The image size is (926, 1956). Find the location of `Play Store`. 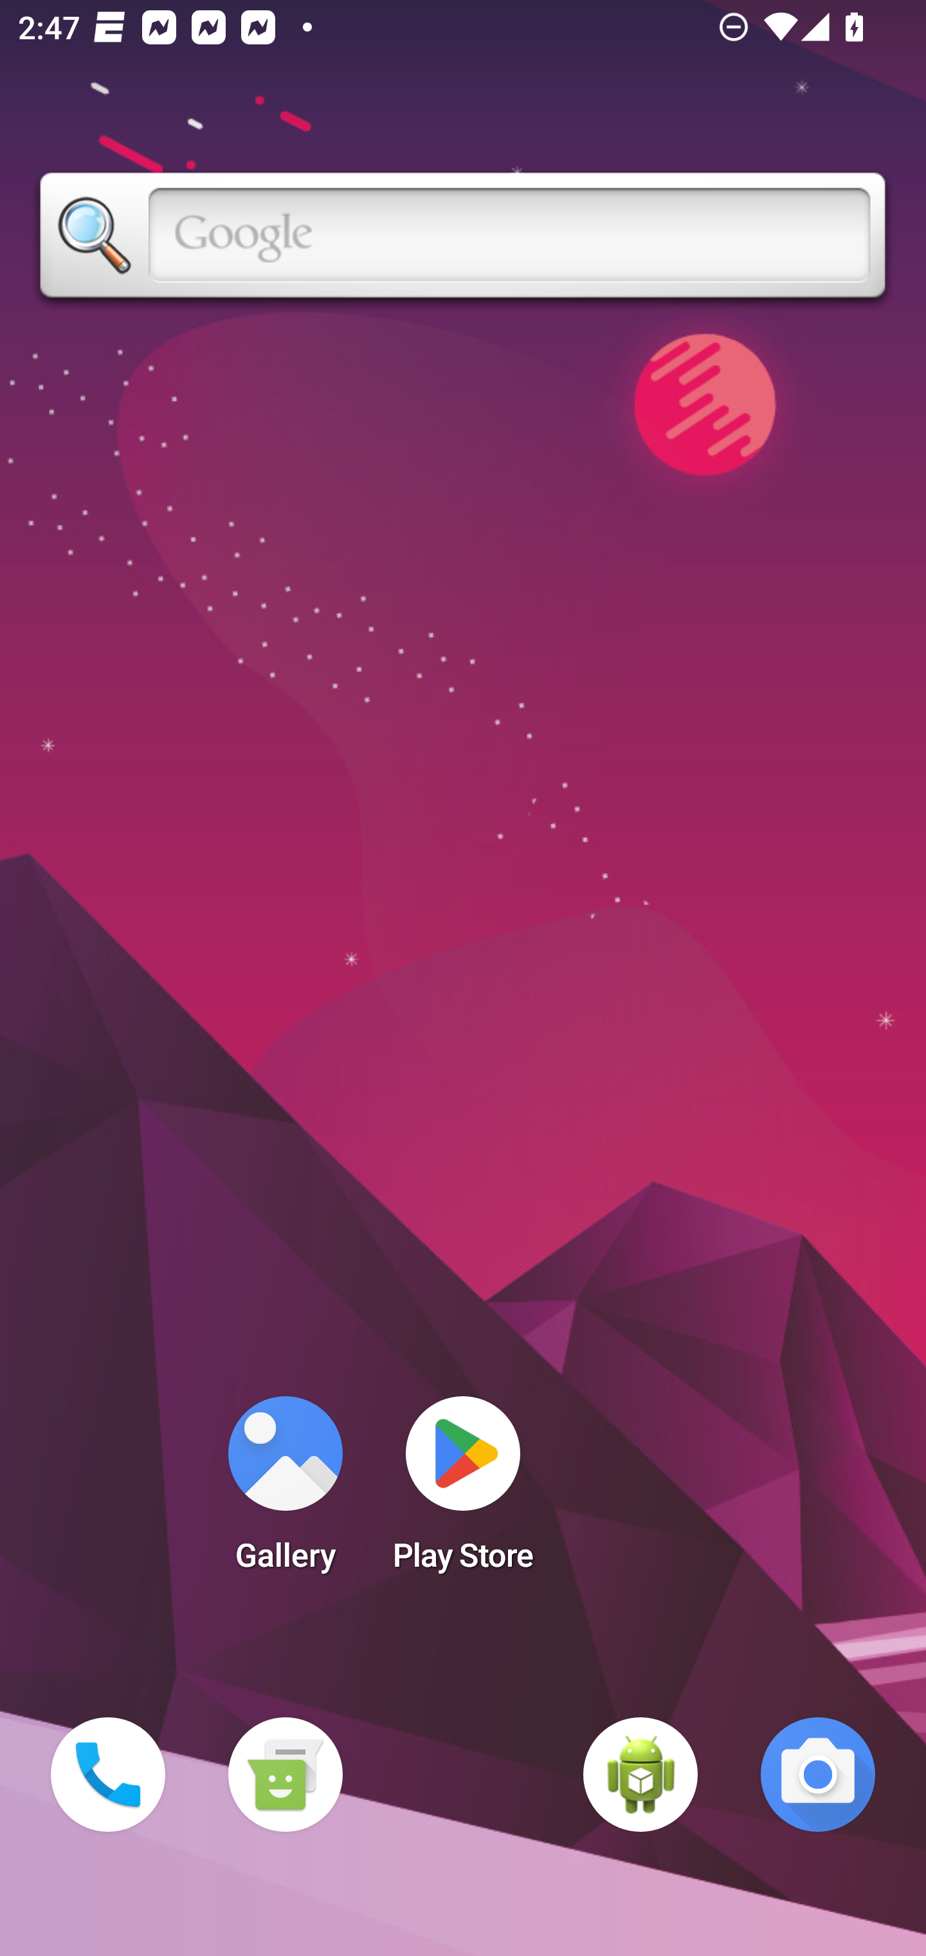

Play Store is located at coordinates (463, 1491).